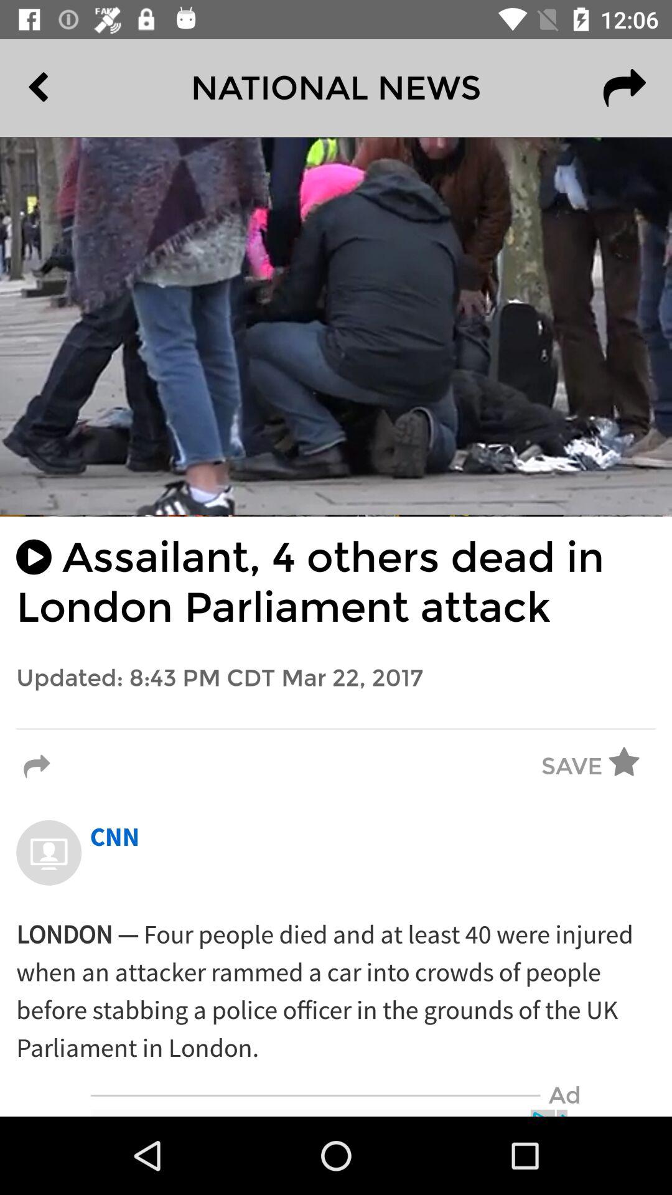 The width and height of the screenshot is (672, 1195). What do you see at coordinates (624, 88) in the screenshot?
I see `launch the icon at the top right corner` at bounding box center [624, 88].